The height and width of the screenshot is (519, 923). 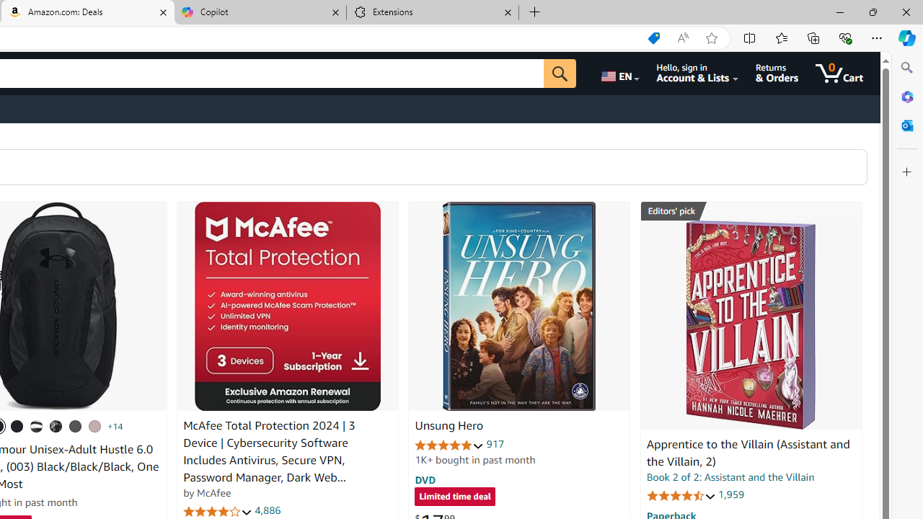 I want to click on Settings and more (Alt+F), so click(x=877, y=37).